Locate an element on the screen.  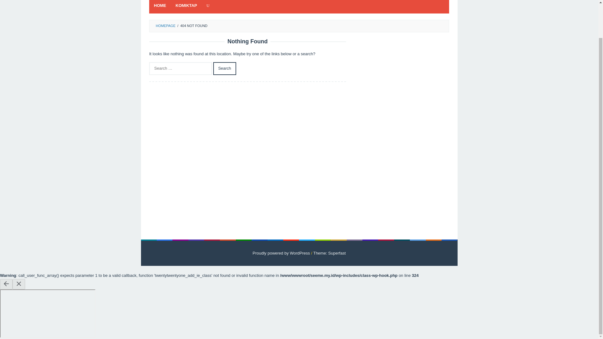
Proudly powered by WordPress is located at coordinates (281, 253).